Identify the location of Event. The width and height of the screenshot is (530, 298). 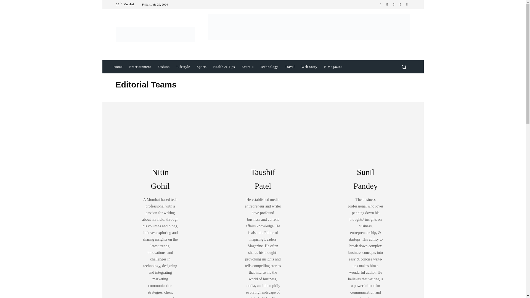
(247, 67).